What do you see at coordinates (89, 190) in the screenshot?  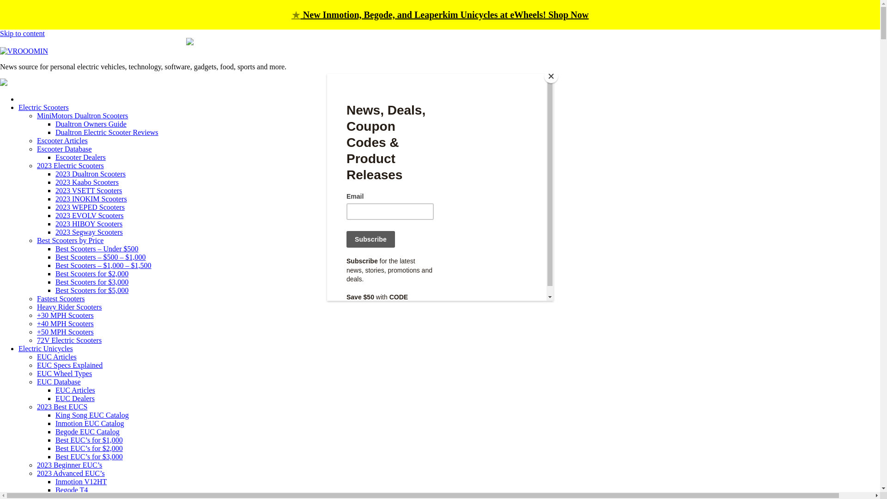 I see `2023 VSETT Scooters` at bounding box center [89, 190].